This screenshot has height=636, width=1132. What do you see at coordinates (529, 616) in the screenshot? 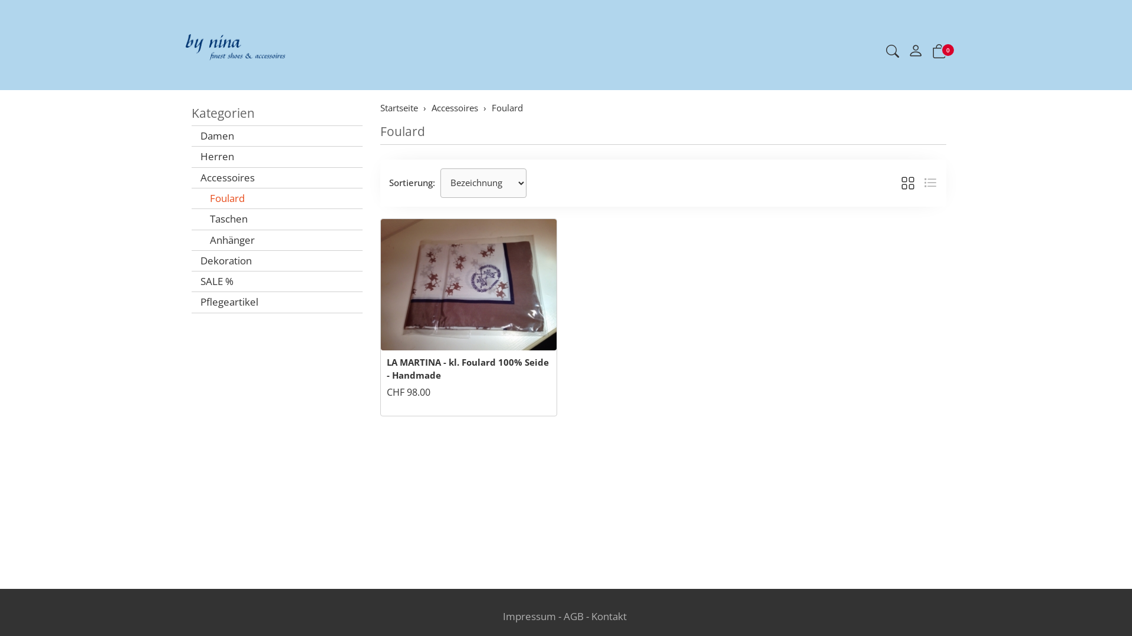
I see `Impressum` at bounding box center [529, 616].